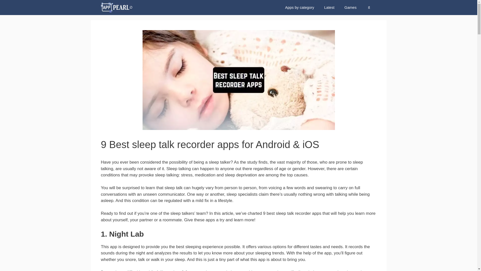 This screenshot has height=271, width=481. I want to click on Latest, so click(329, 8).